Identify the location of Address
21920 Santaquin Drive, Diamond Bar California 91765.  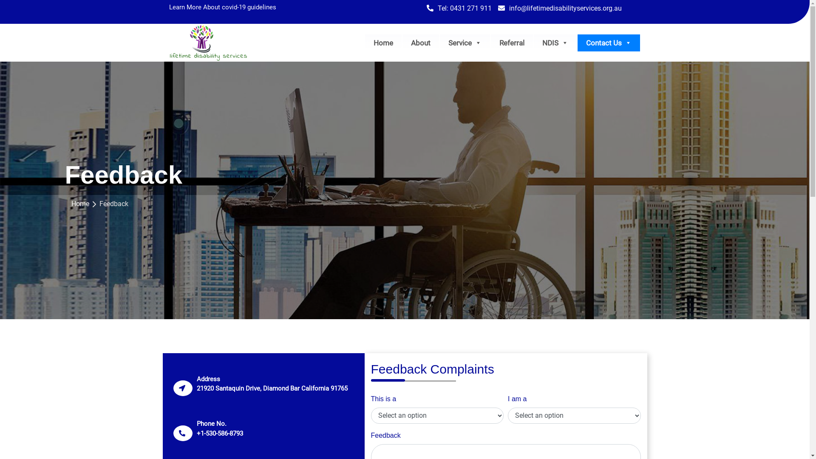
(269, 384).